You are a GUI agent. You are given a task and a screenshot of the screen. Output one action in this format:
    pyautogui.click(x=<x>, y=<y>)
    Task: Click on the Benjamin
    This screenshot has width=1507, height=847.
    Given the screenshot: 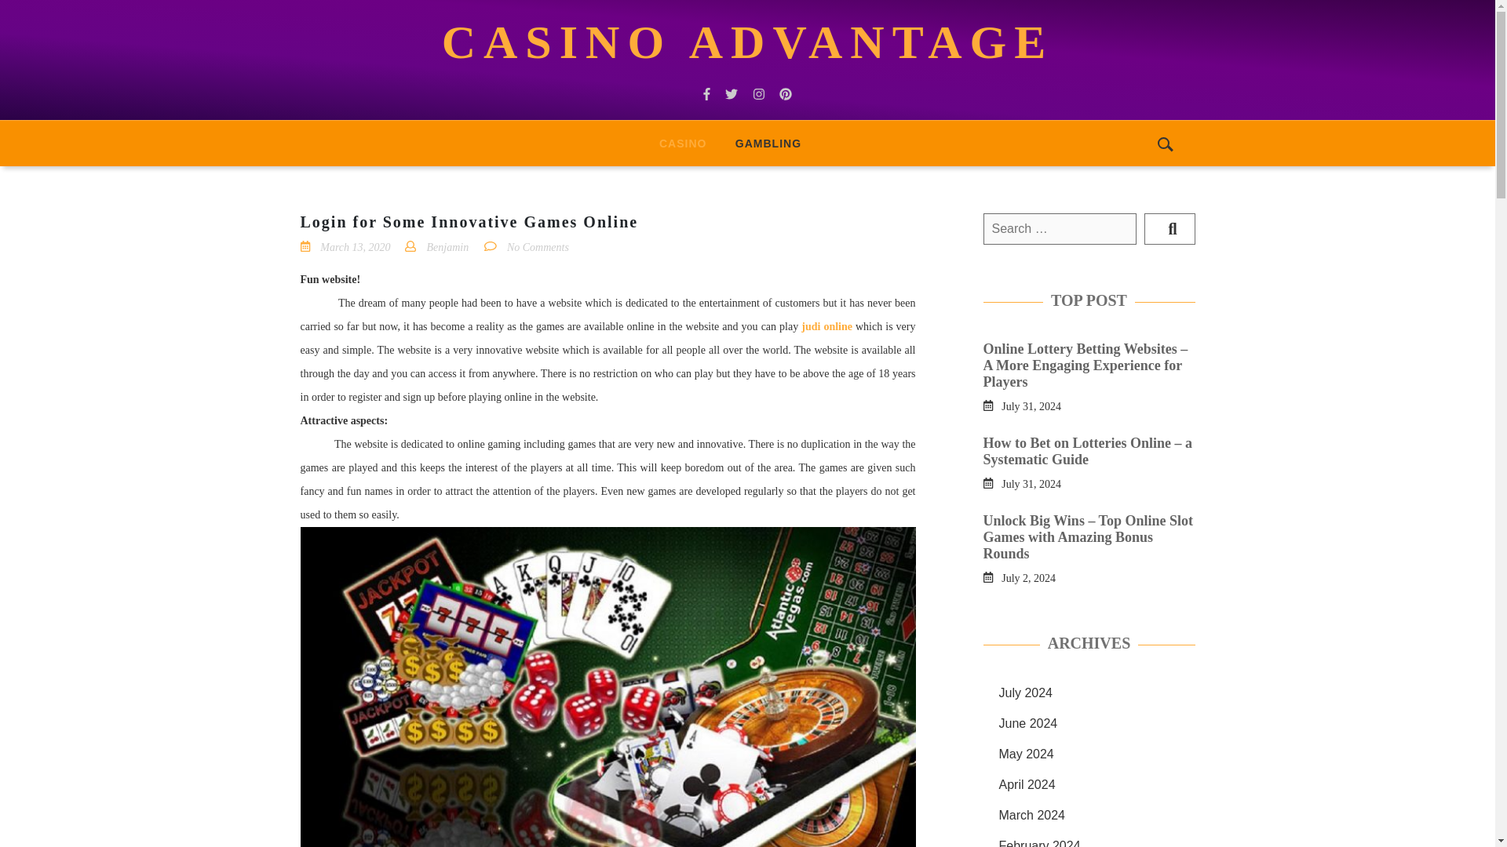 What is the action you would take?
    pyautogui.click(x=447, y=246)
    